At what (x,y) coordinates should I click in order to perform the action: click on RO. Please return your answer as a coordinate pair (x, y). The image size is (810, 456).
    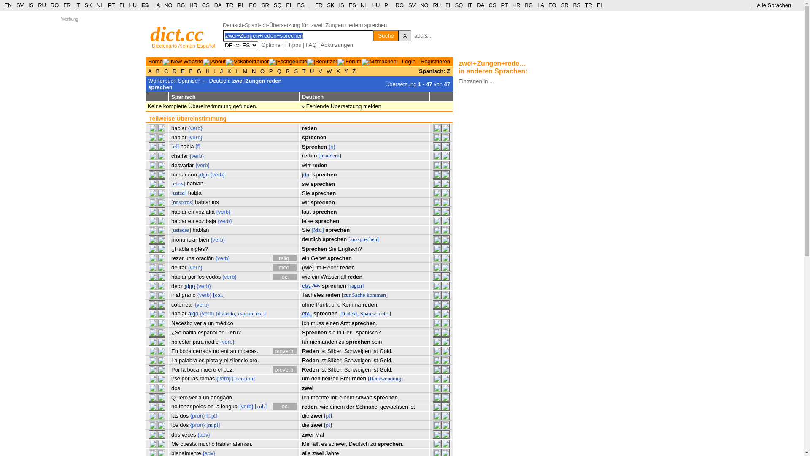
    Looking at the image, I should click on (55, 5).